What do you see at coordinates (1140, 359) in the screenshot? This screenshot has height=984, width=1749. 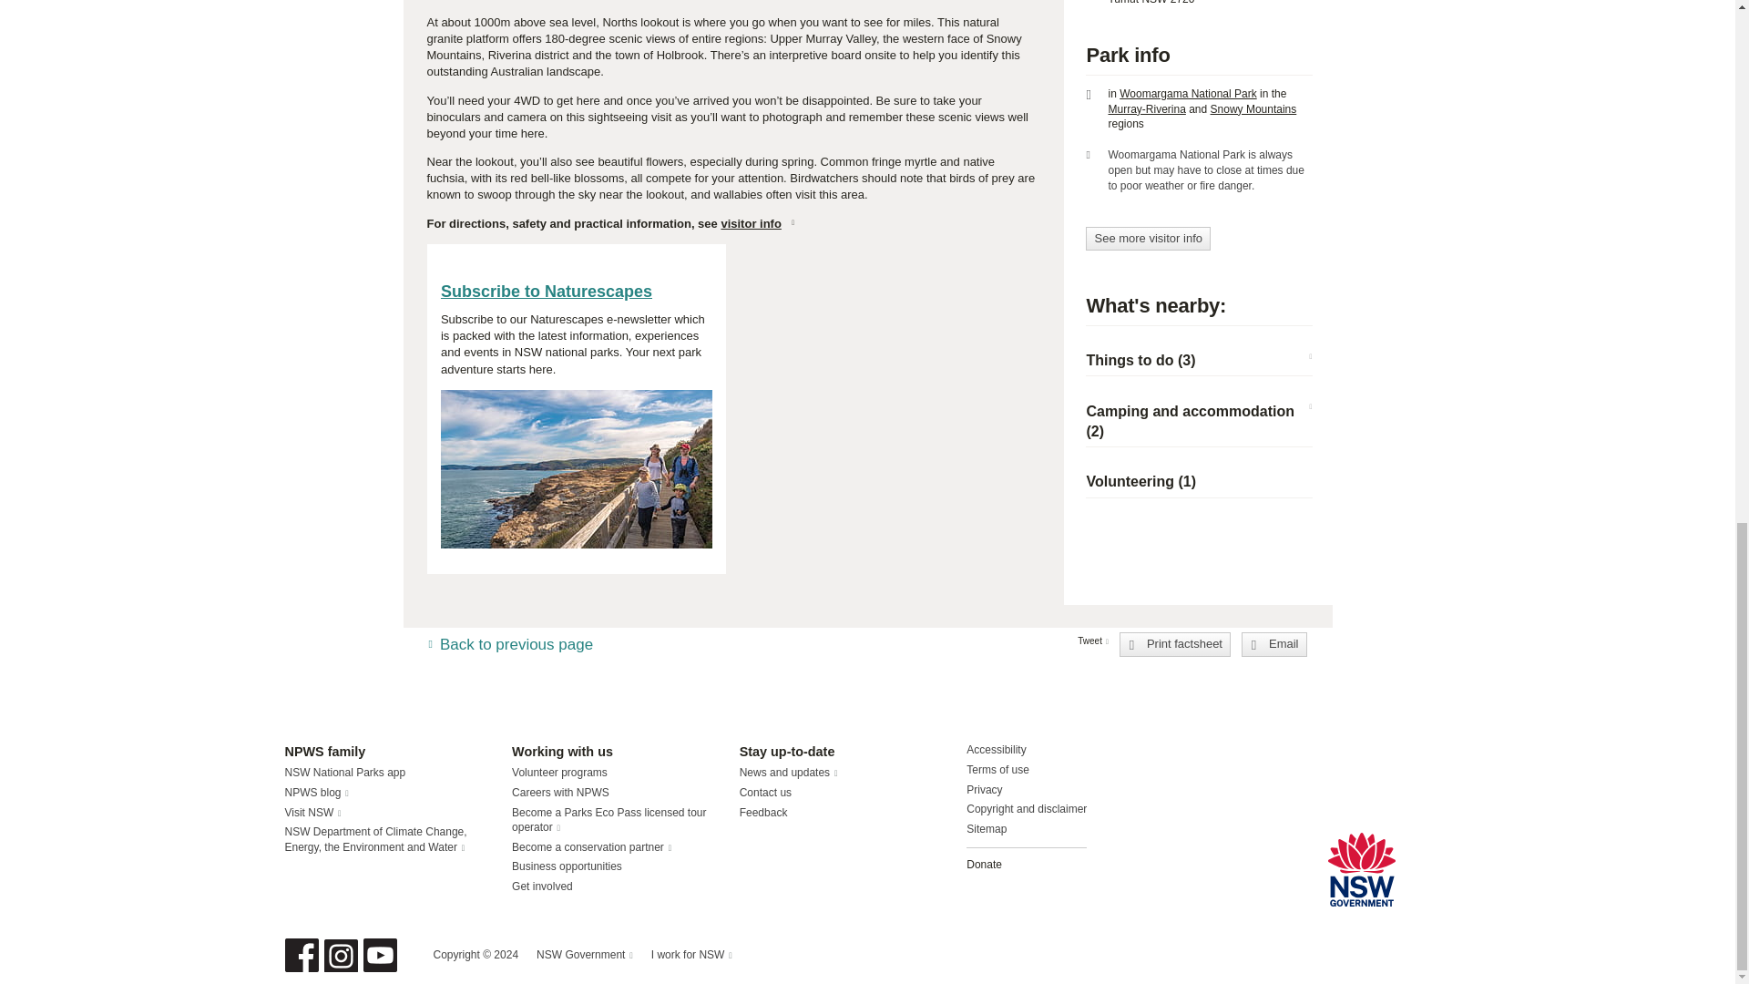 I see `See more things to do nearby` at bounding box center [1140, 359].